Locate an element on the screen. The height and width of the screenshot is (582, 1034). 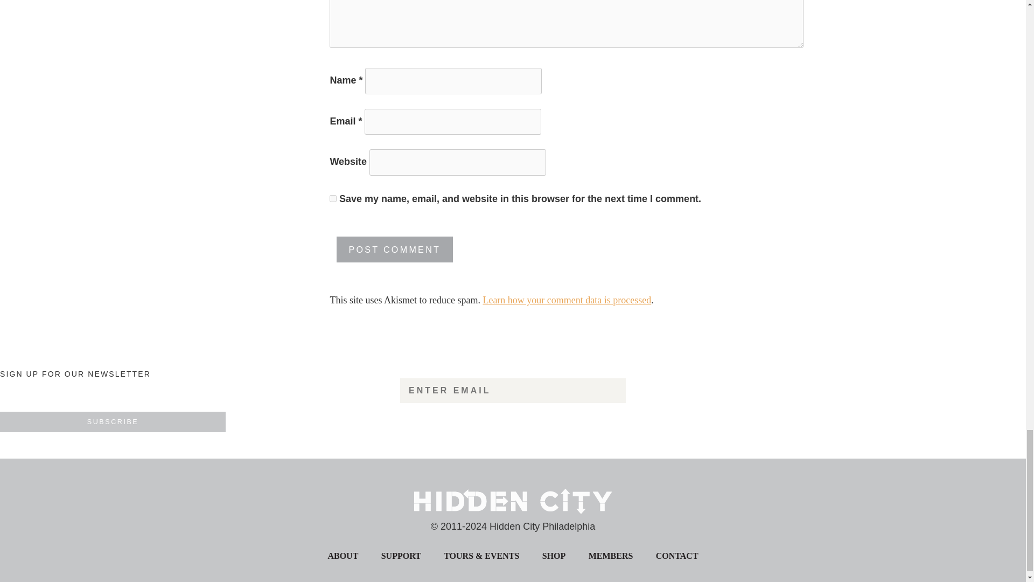
Subscribe is located at coordinates (113, 421).